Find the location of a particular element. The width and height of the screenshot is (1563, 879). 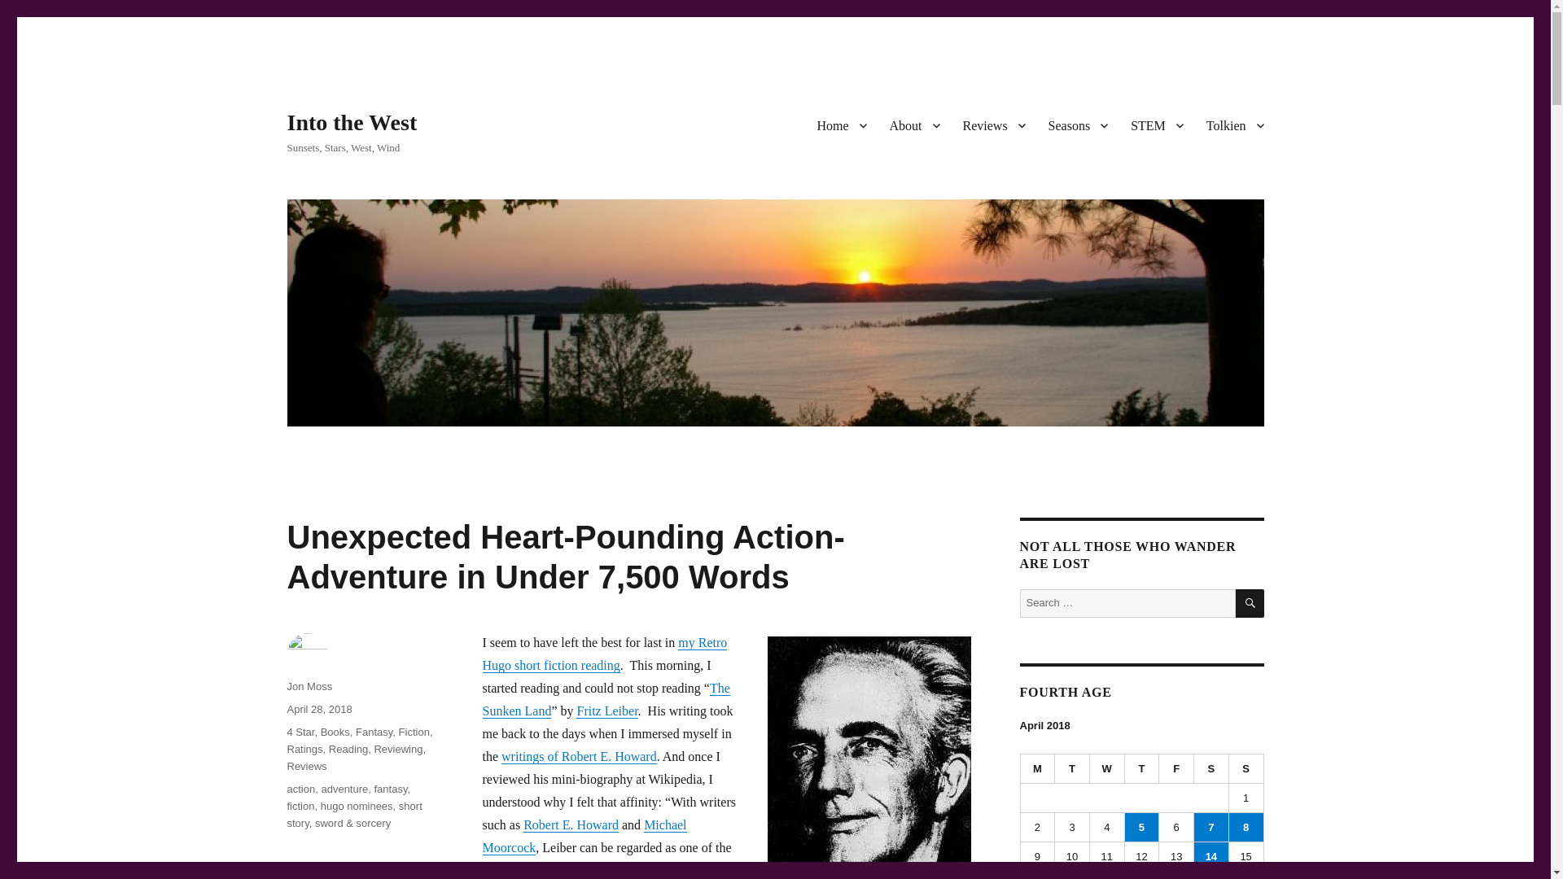

Monday is located at coordinates (1038, 768).